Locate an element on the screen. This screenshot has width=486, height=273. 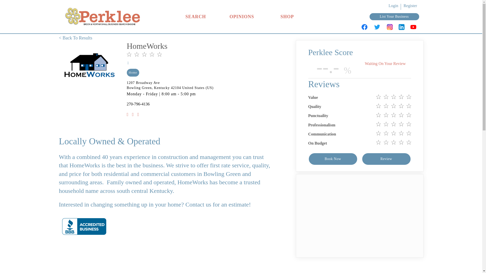
SHOP is located at coordinates (287, 17).